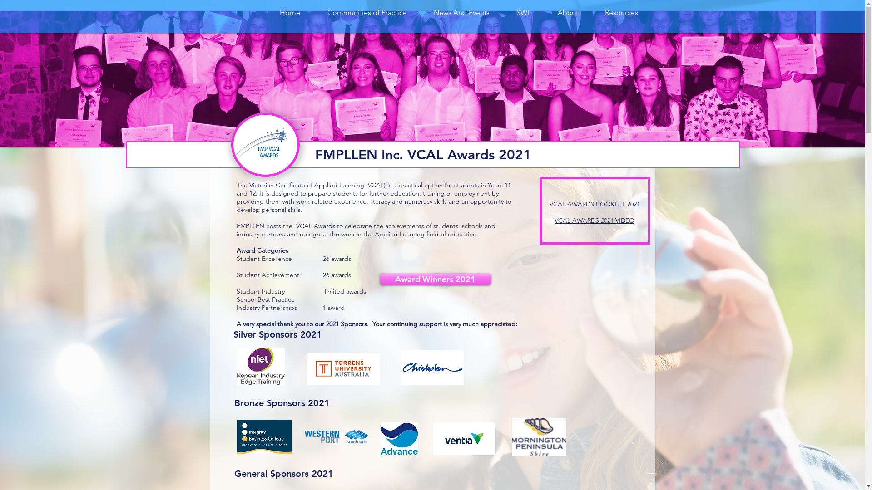 The height and width of the screenshot is (490, 872). I want to click on Advance - Logo 2018 (CMYK) R2.jpg, so click(400, 439).